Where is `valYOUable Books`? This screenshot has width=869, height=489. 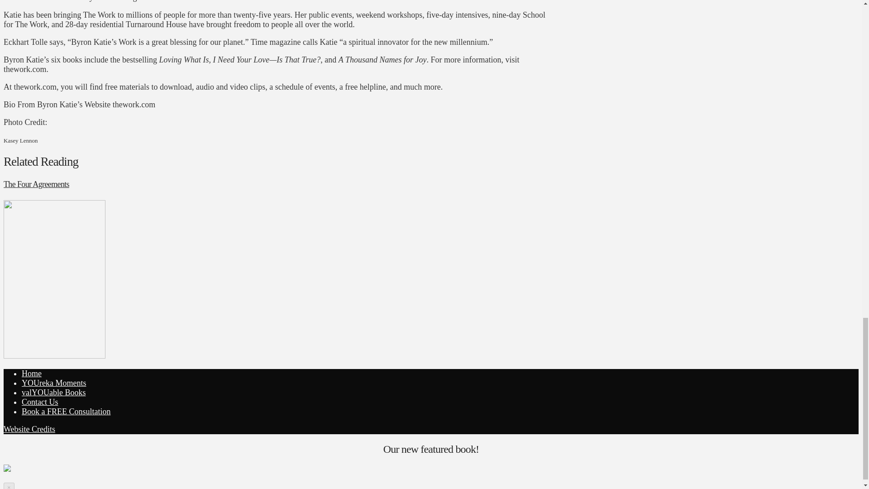
valYOUable Books is located at coordinates (53, 392).